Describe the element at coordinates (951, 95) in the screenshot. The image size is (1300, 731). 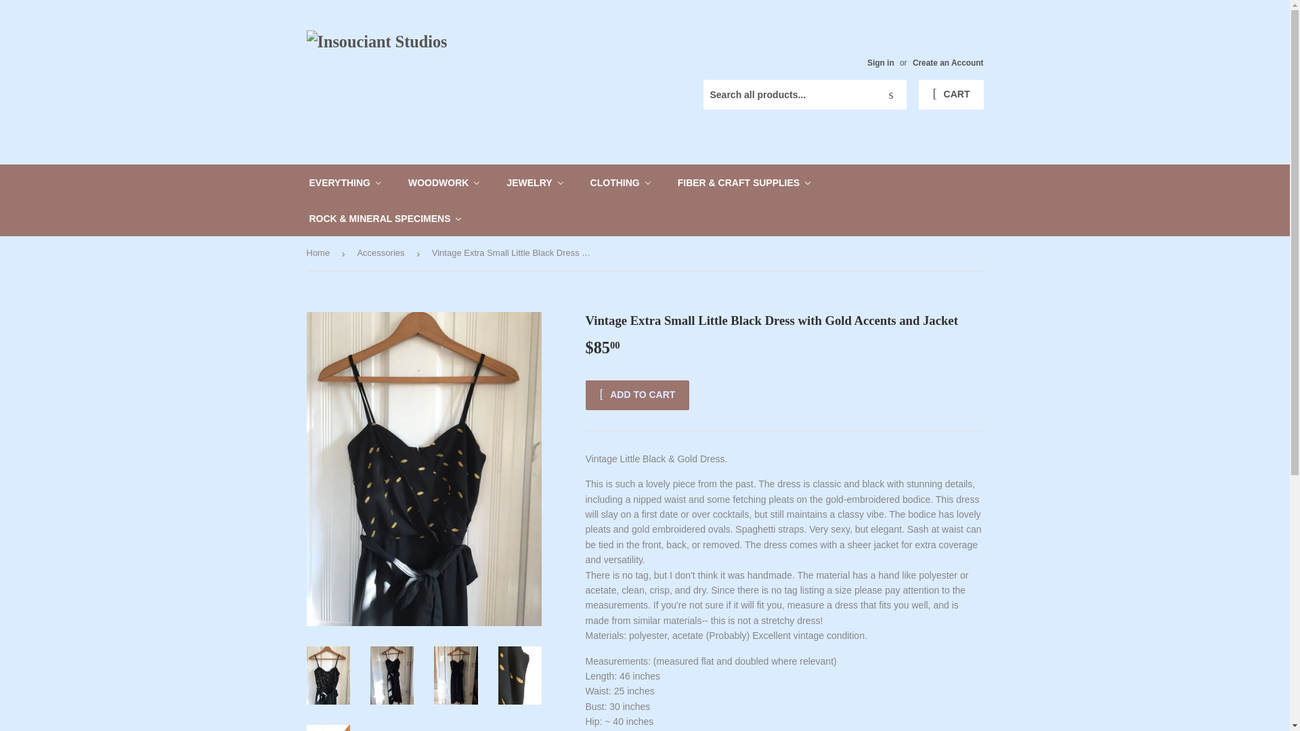
I see `CART` at that location.